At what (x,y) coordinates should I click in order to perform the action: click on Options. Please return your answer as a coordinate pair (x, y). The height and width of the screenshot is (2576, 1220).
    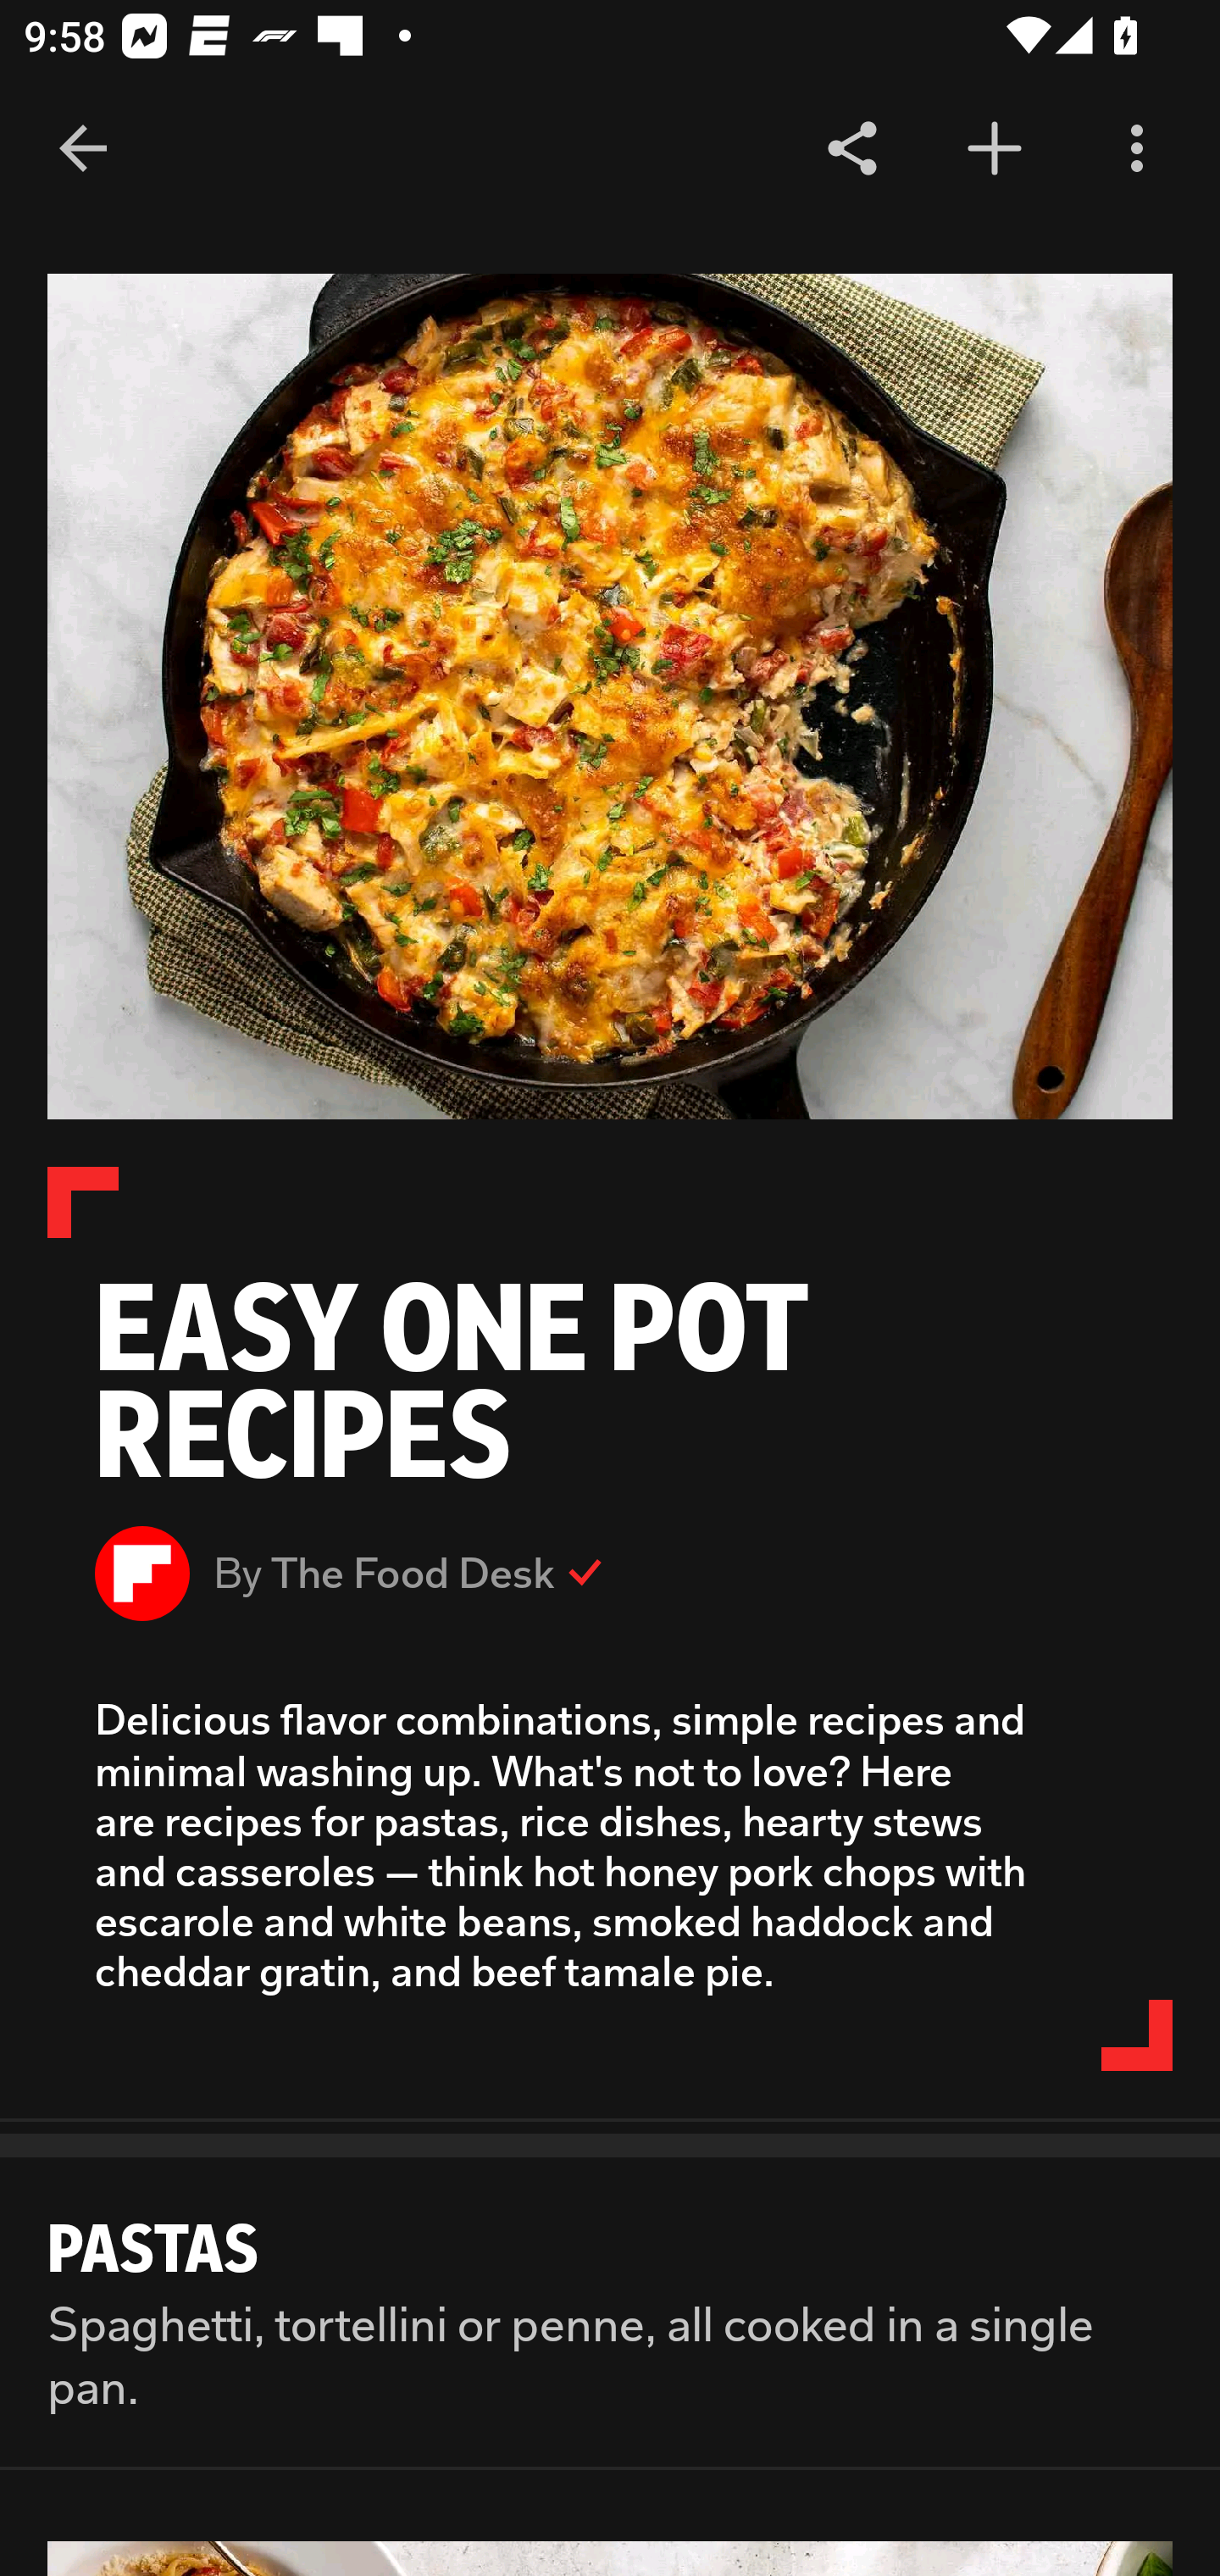
    Looking at the image, I should click on (1137, 149).